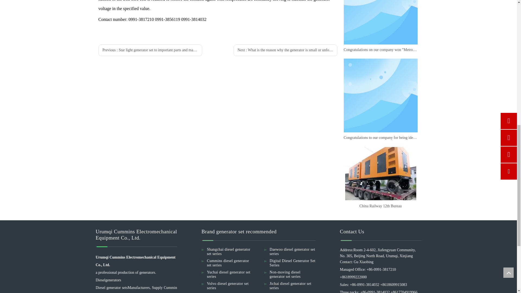 This screenshot has height=293, width=521. I want to click on Volvo diesel generator set series, so click(227, 286).